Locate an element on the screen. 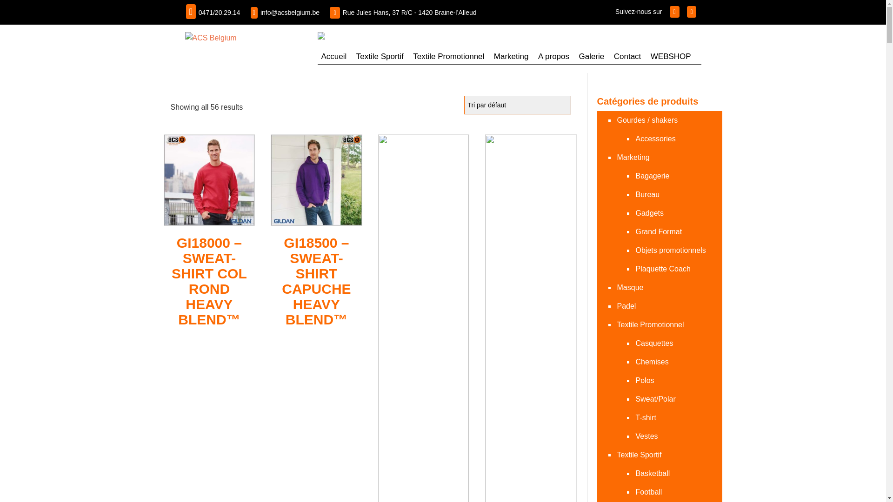 The width and height of the screenshot is (893, 502). 0471/20.29.14 is located at coordinates (220, 13).